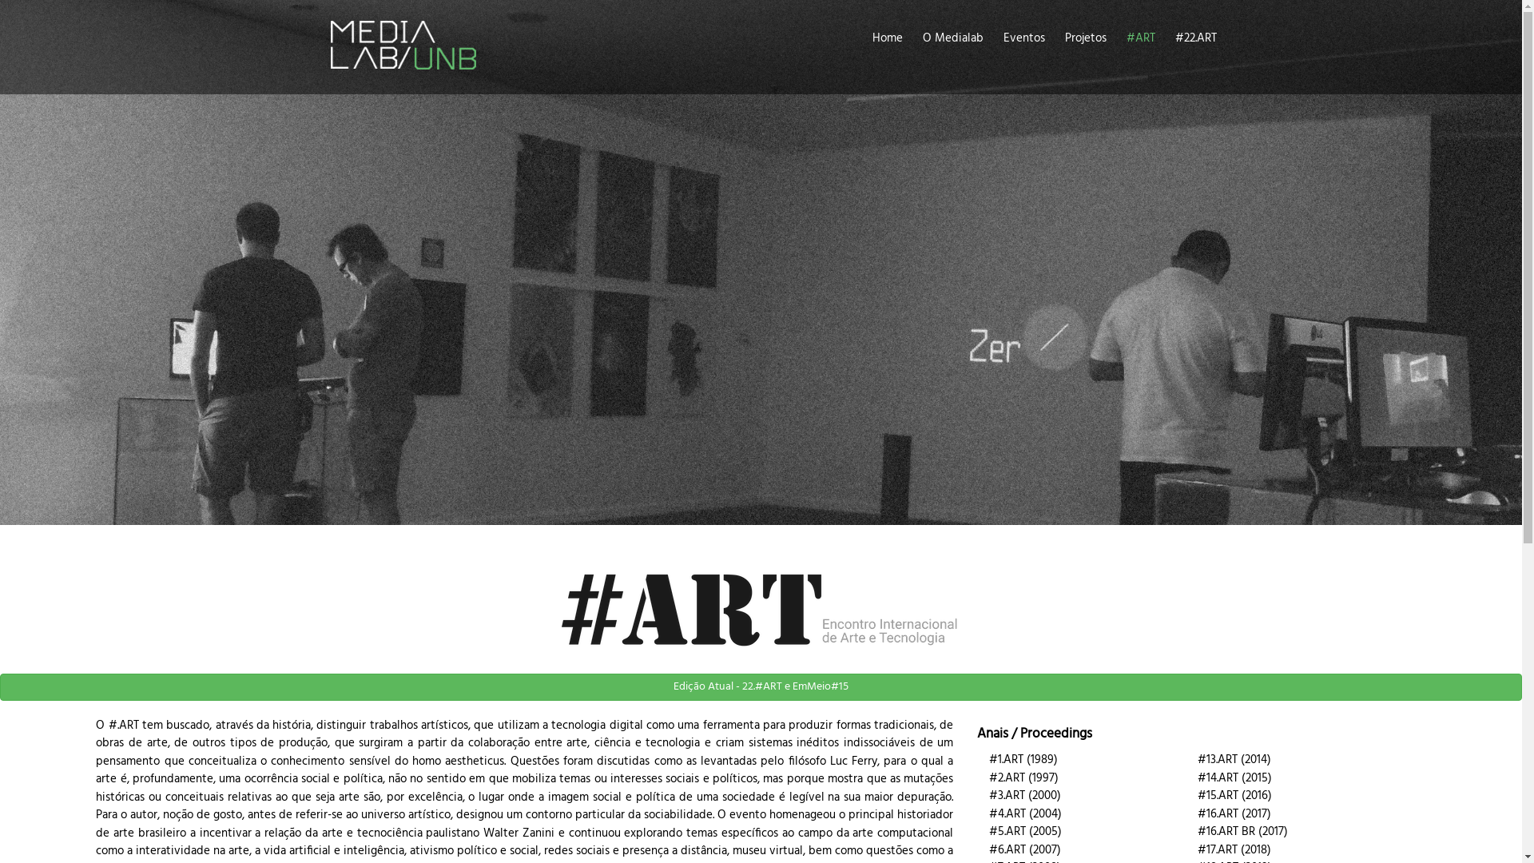 This screenshot has height=863, width=1534. I want to click on #3.ART (2000), so click(1025, 796).